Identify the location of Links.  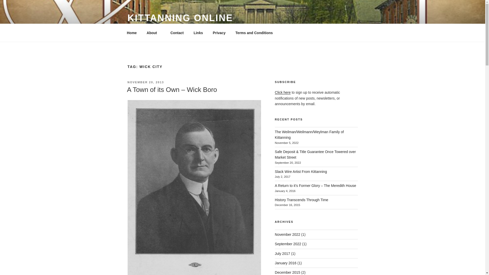
(198, 33).